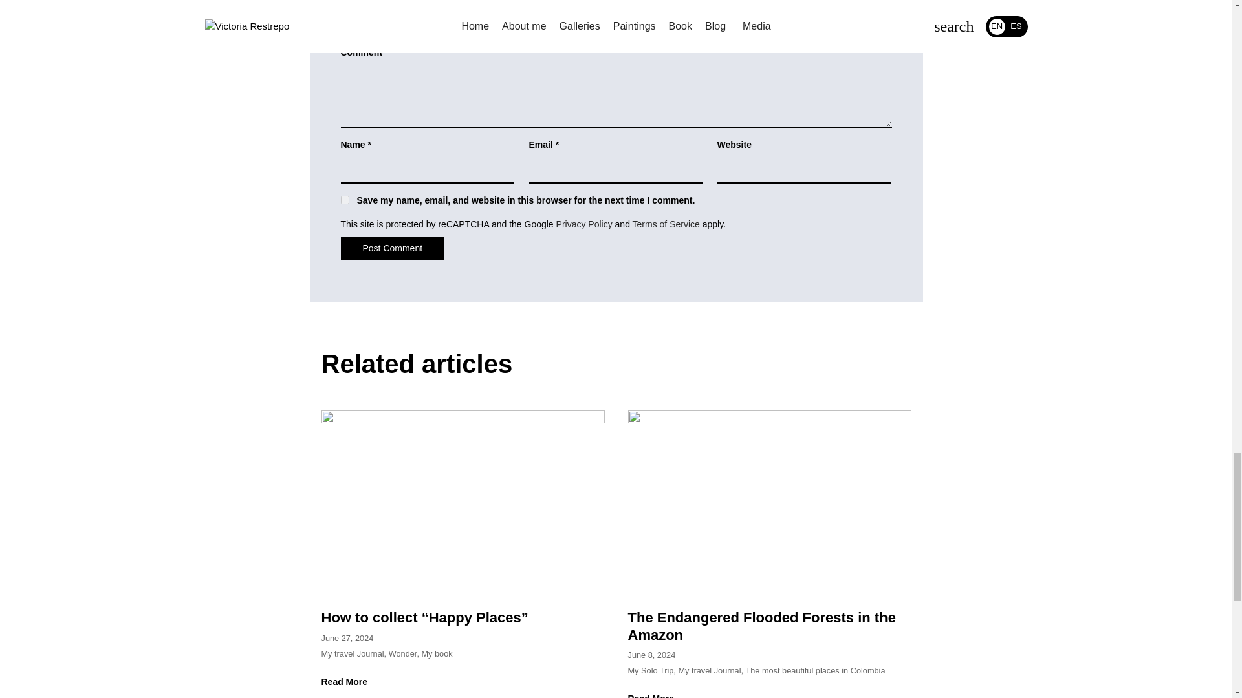 The image size is (1242, 698). I want to click on The Endangered Flooded Forests in the Amazon, so click(768, 503).